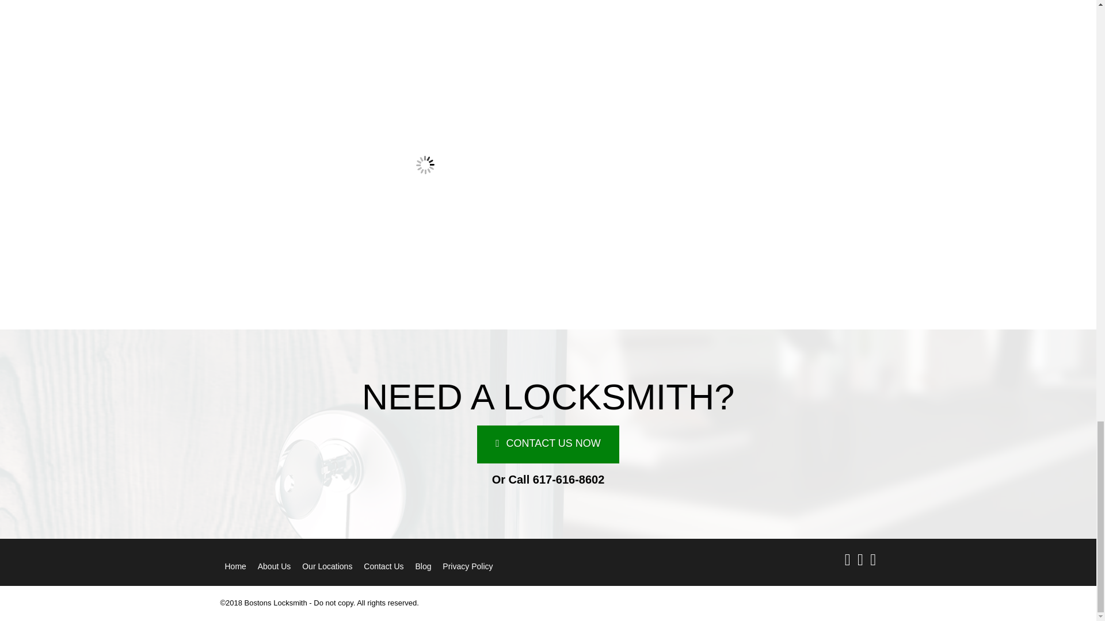 The width and height of the screenshot is (1105, 621). Describe the element at coordinates (467, 567) in the screenshot. I see `Privacy Policy` at that location.